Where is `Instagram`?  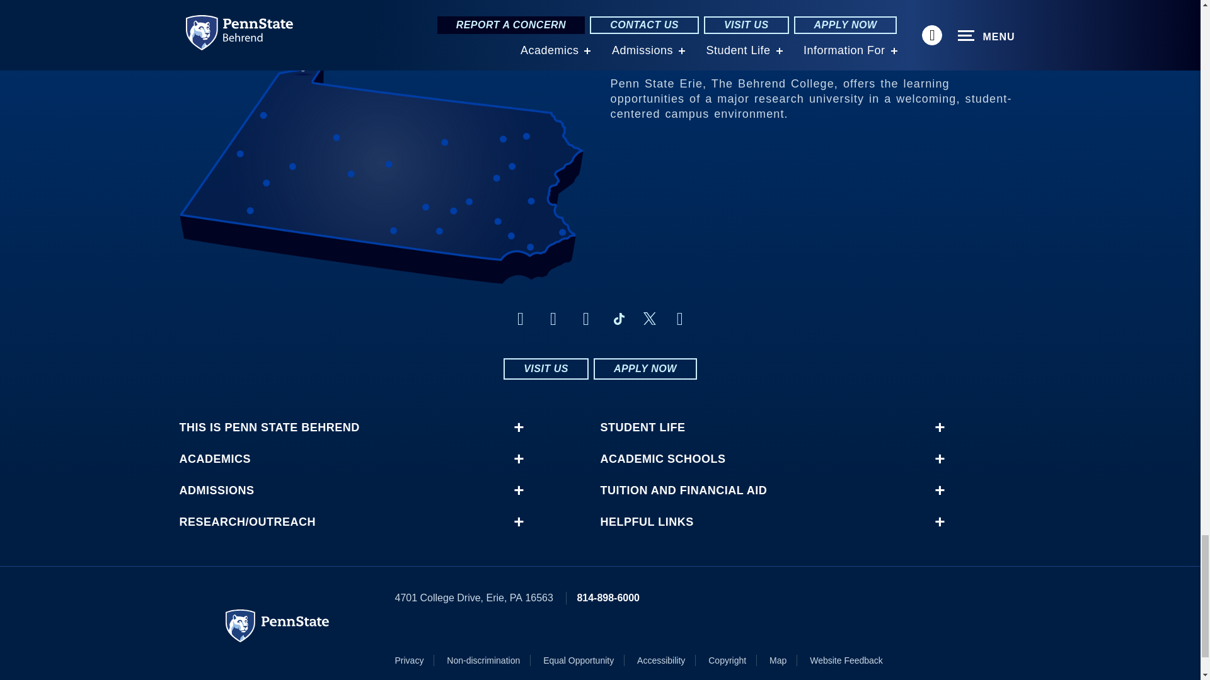 Instagram is located at coordinates (553, 319).